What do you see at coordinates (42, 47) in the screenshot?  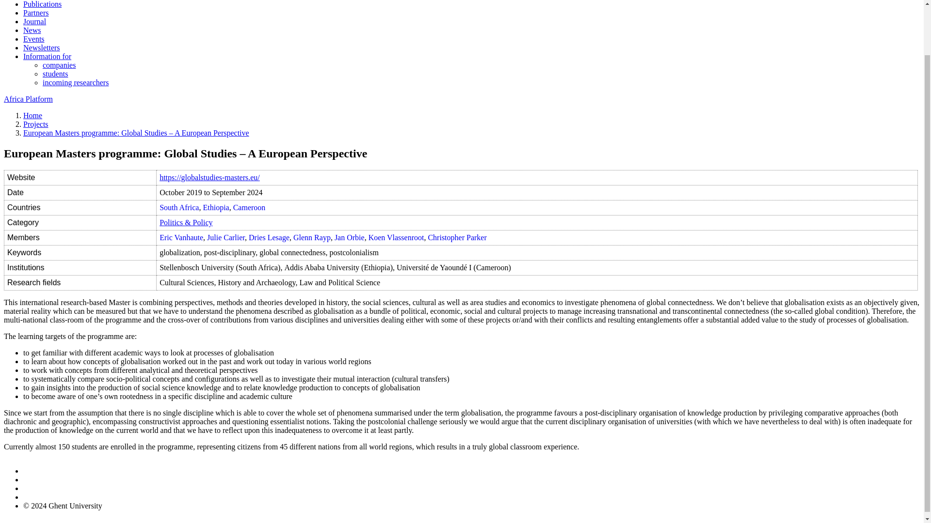 I see `Newsletters` at bounding box center [42, 47].